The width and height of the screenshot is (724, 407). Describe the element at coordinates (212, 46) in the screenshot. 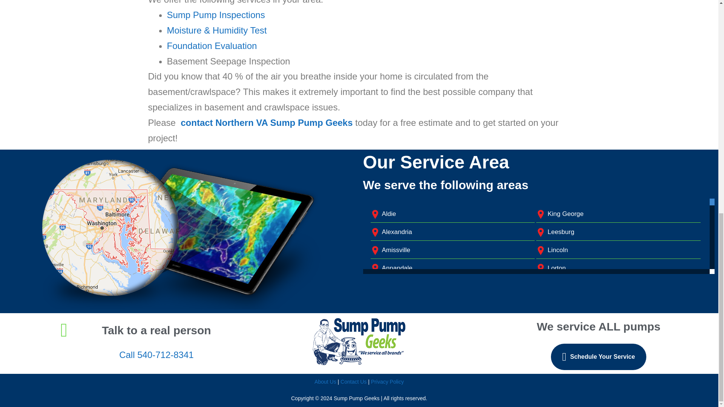

I see `Foundation Evaluation` at that location.